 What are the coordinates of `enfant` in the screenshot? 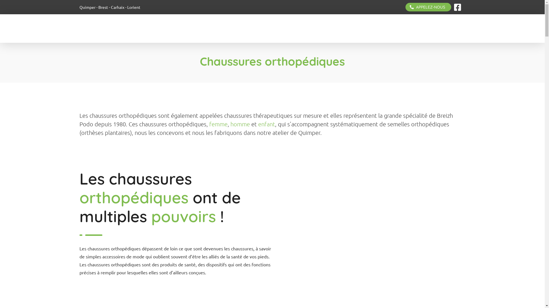 It's located at (266, 124).